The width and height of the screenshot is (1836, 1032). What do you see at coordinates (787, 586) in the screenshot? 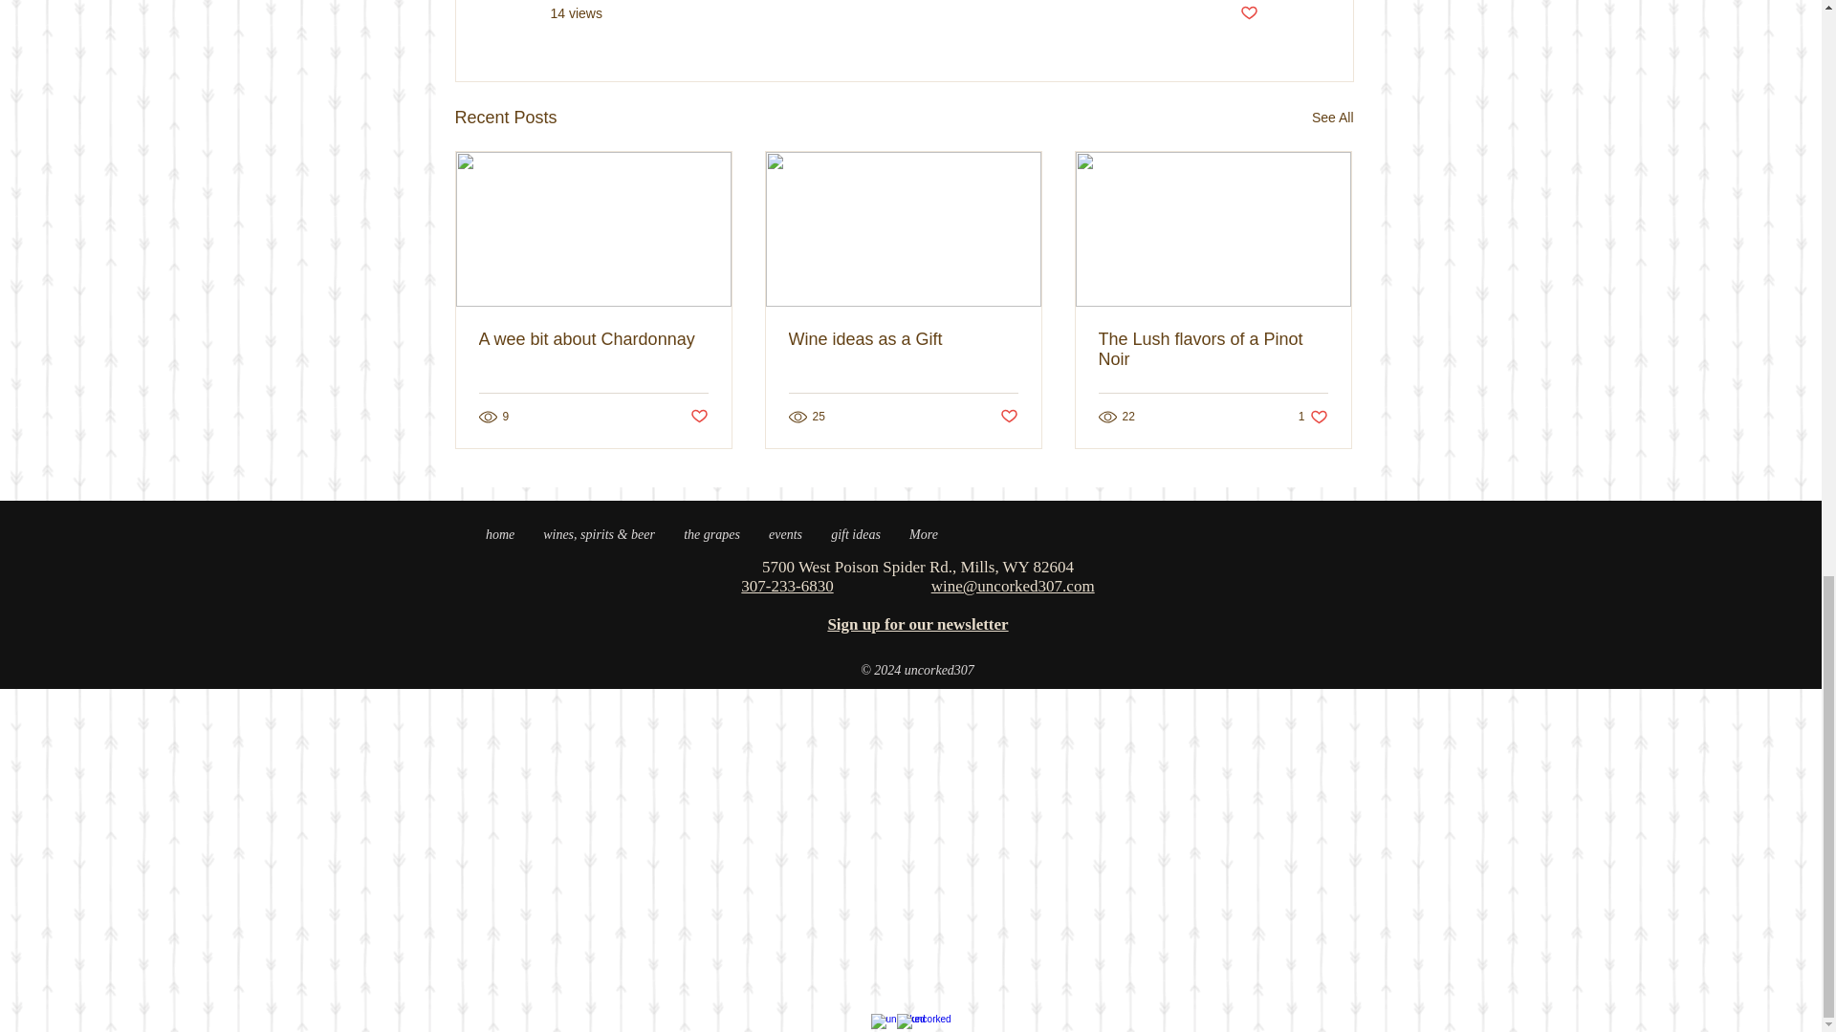
I see `307-233-6830` at bounding box center [787, 586].